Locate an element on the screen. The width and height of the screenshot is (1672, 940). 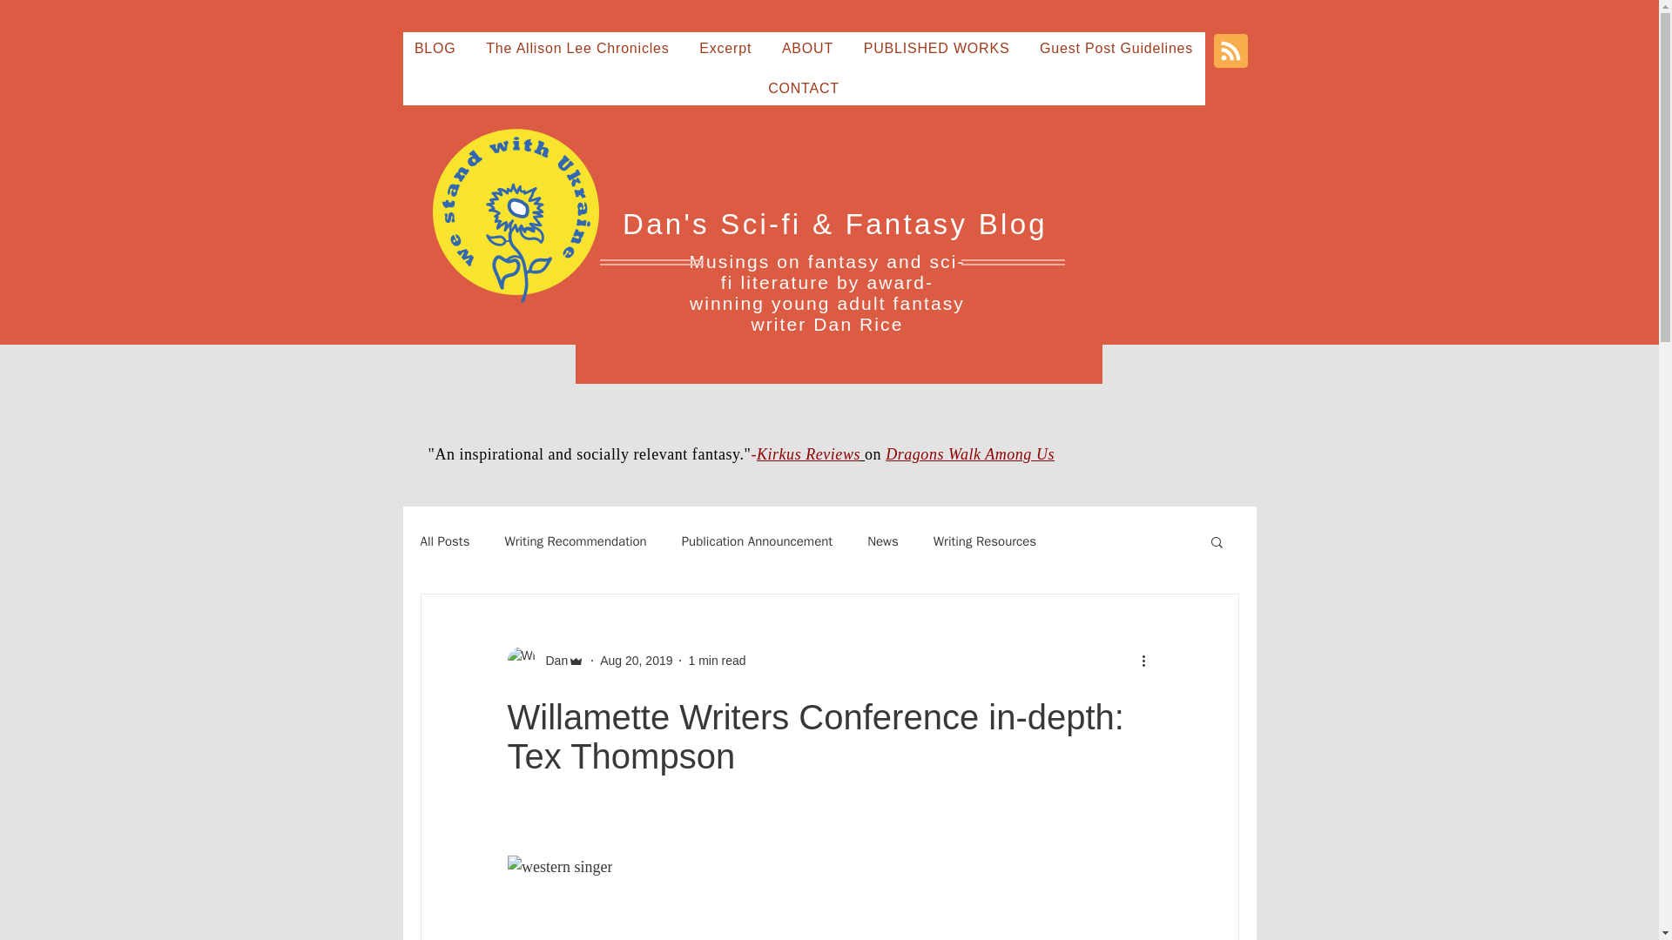
Kirkus Reviews  is located at coordinates (810, 454).